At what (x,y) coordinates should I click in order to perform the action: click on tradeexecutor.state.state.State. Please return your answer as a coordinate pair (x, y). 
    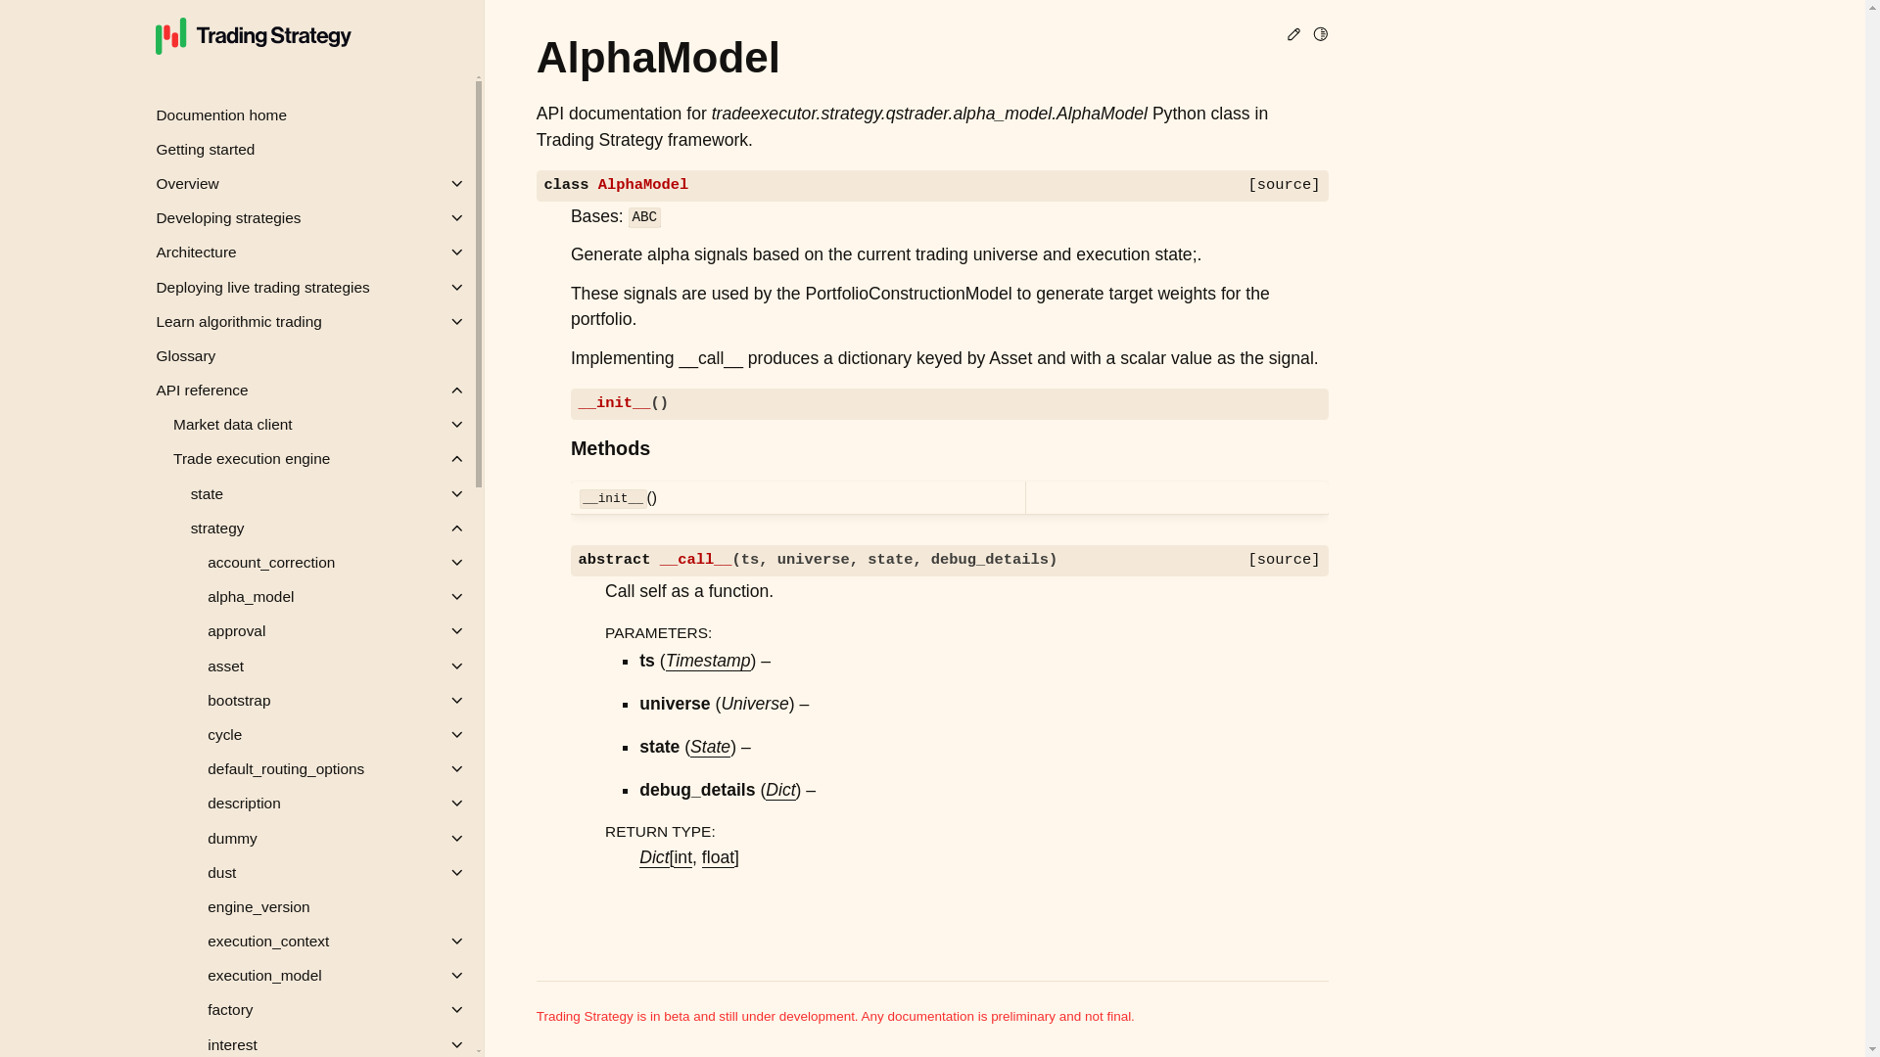
    Looking at the image, I should click on (710, 747).